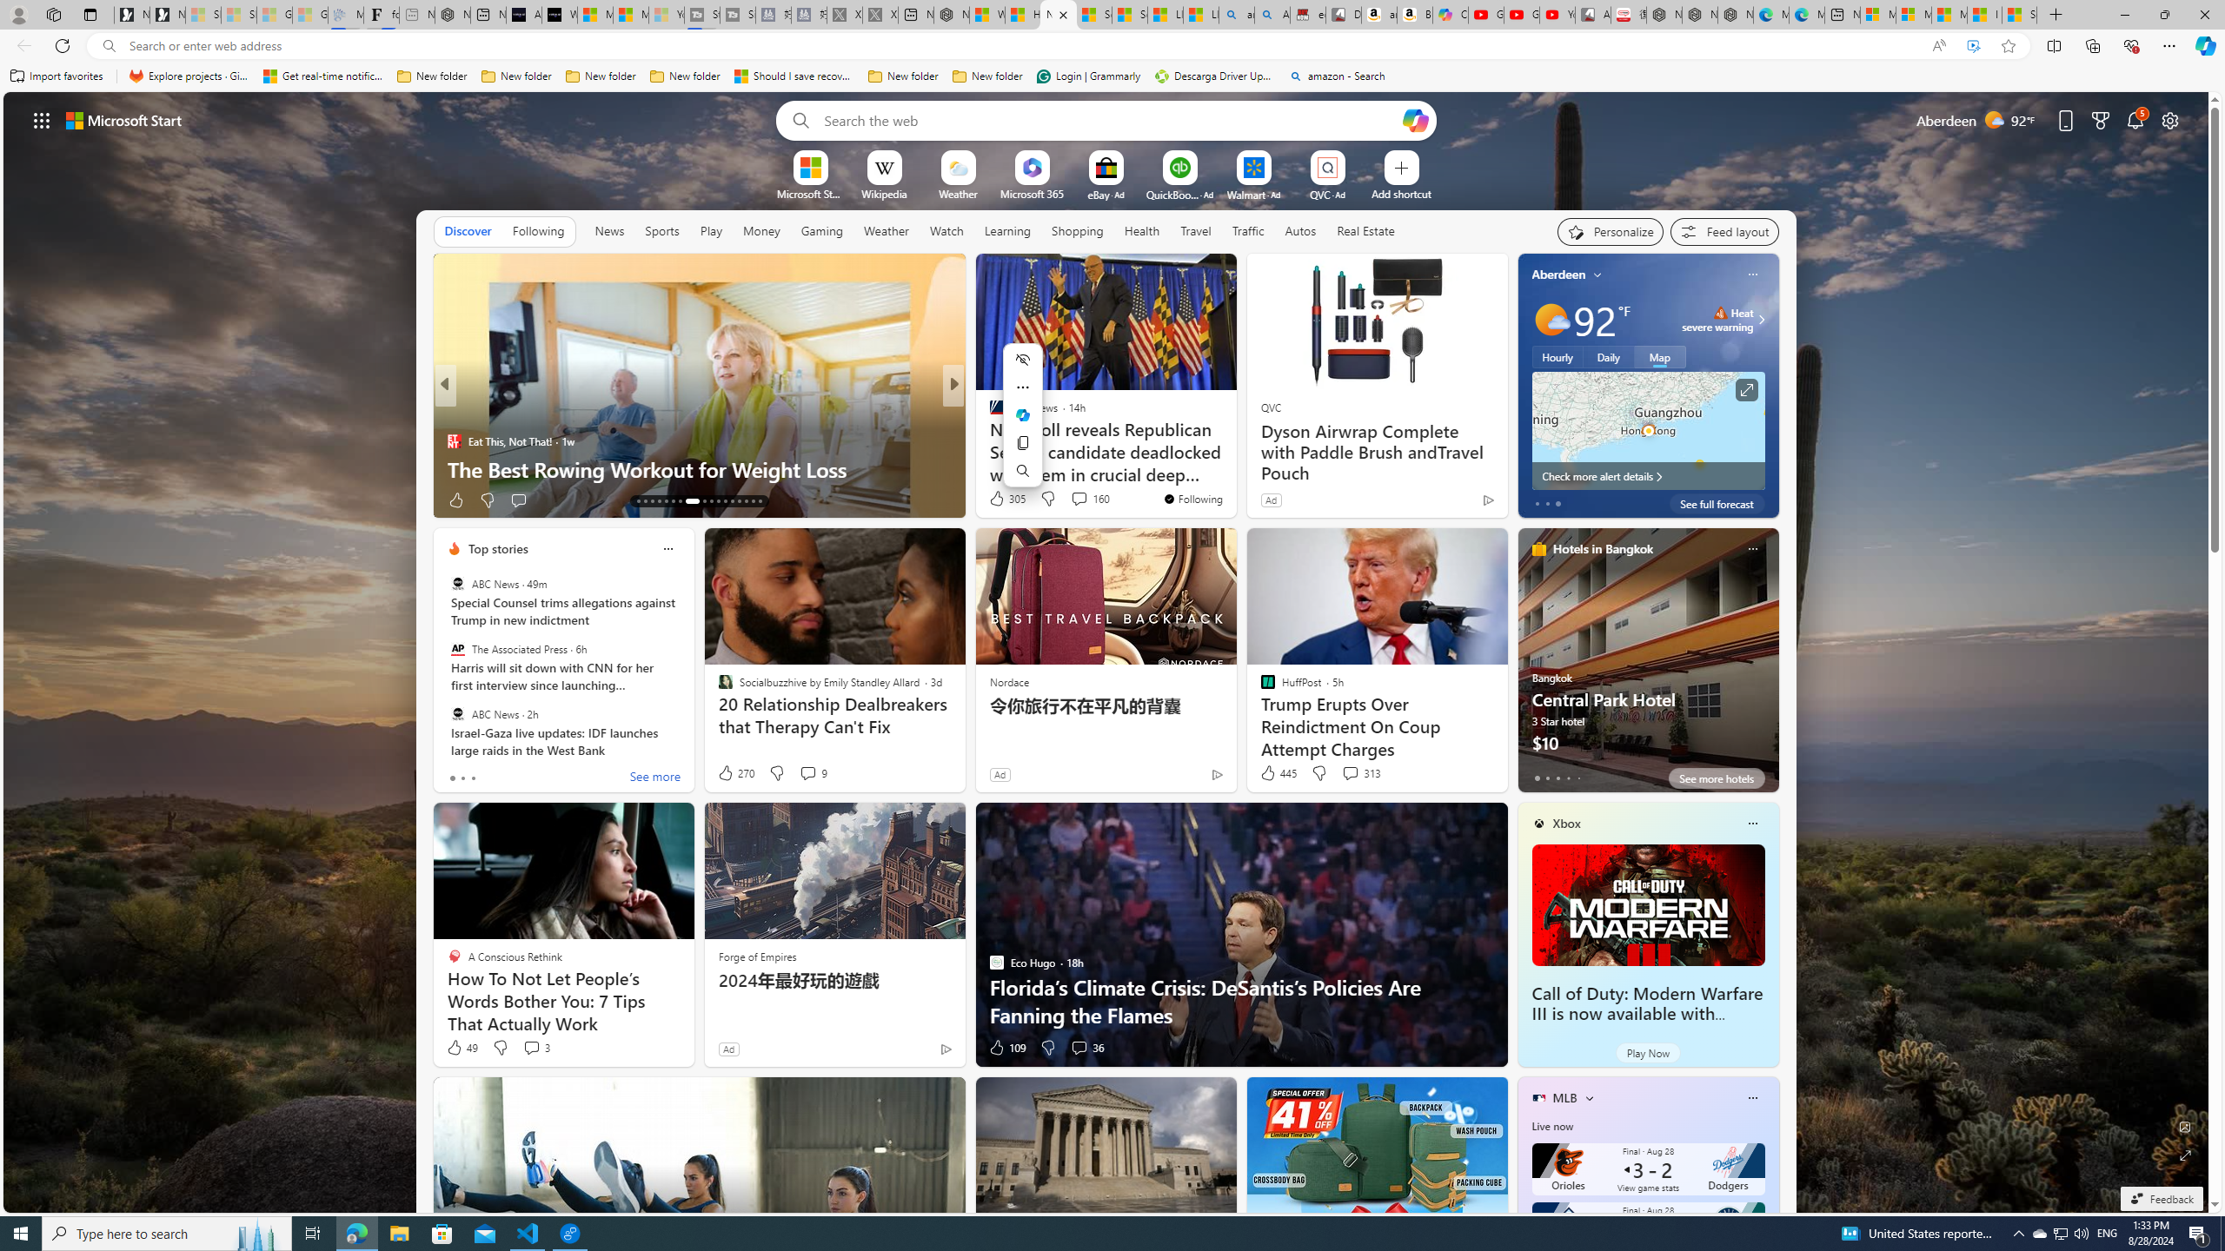  I want to click on Reuters, so click(988, 414).